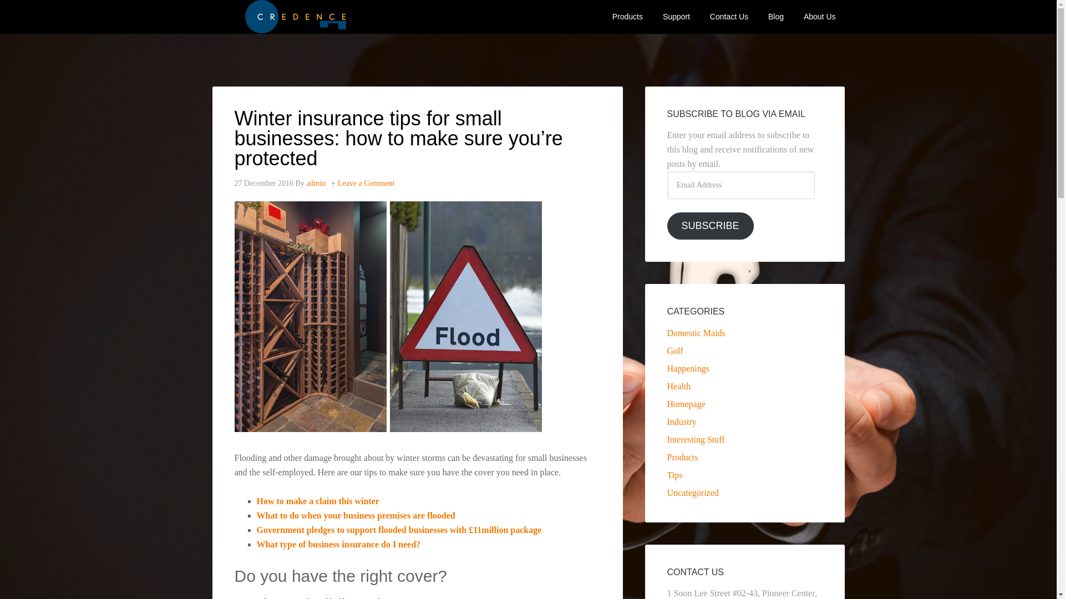 The height and width of the screenshot is (599, 1065). I want to click on What to do when your business premises are flooded, so click(355, 515).